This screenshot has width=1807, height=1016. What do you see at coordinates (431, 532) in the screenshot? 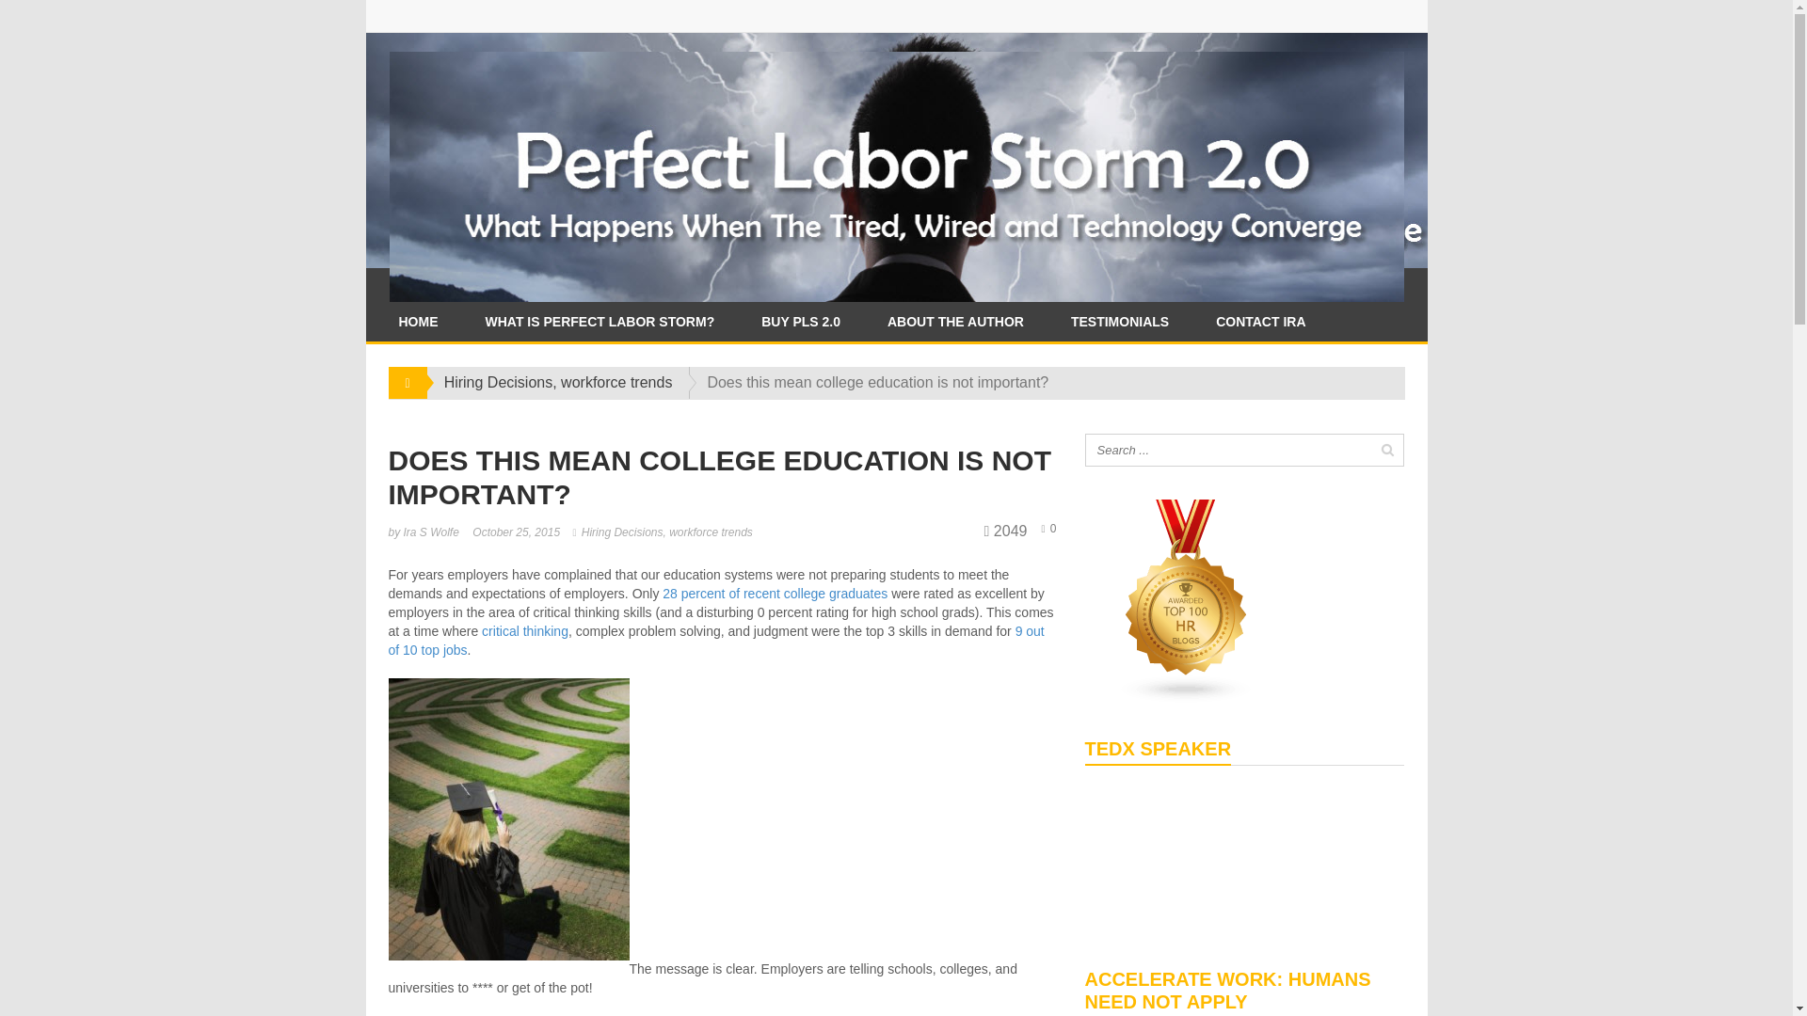
I see `Ira S Wolfe` at bounding box center [431, 532].